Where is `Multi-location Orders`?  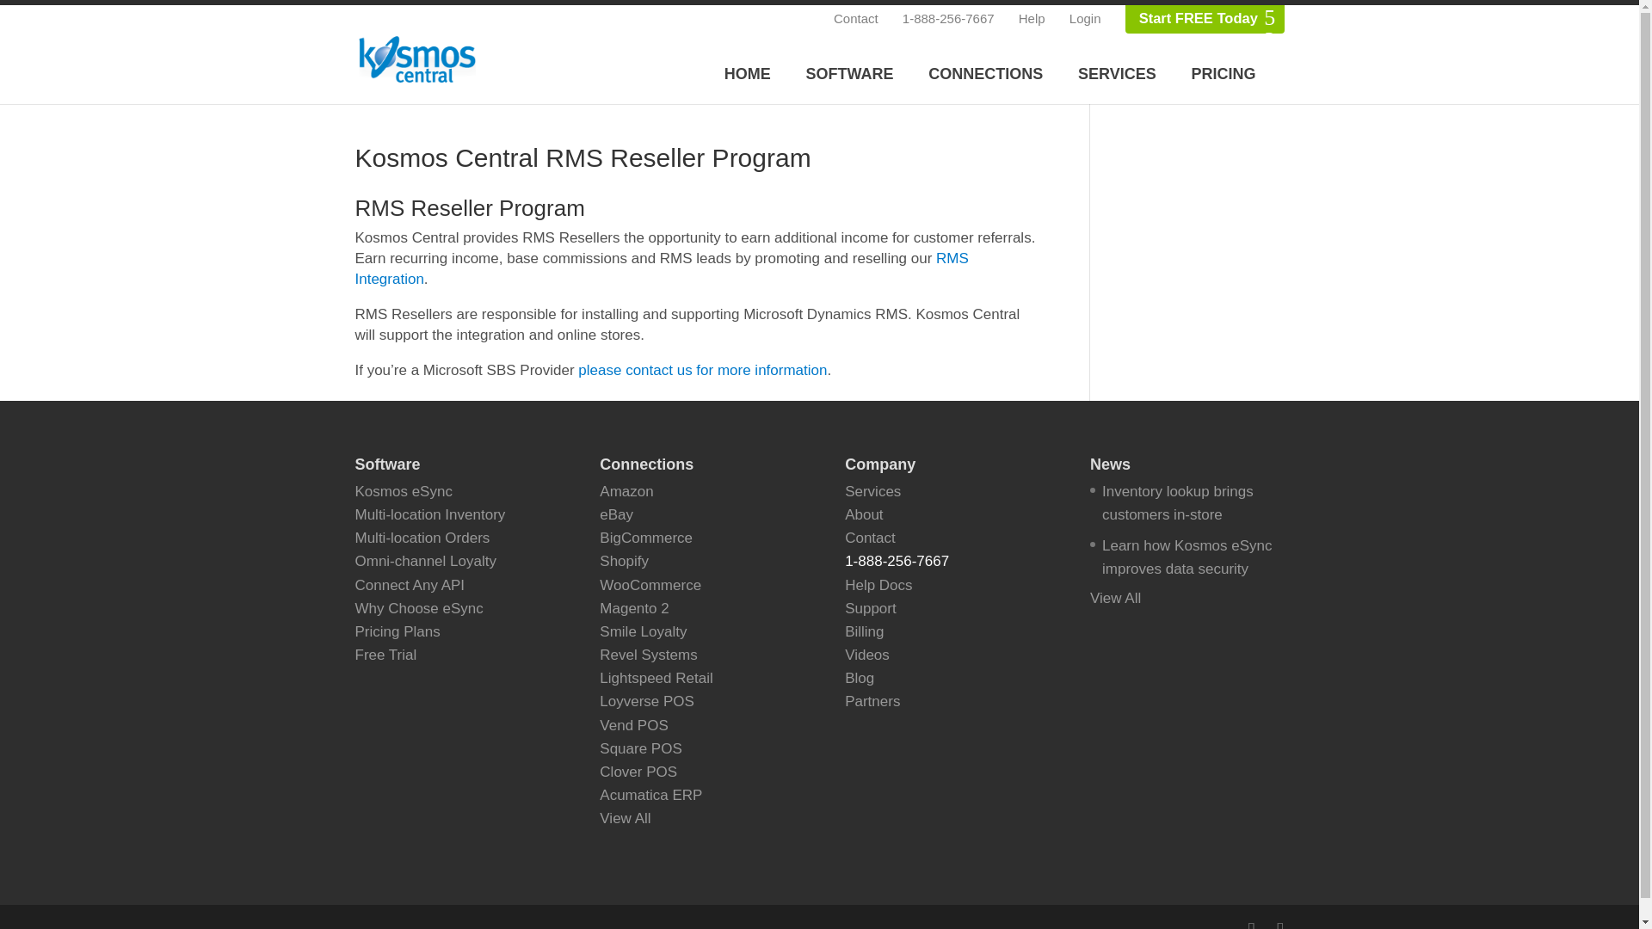 Multi-location Orders is located at coordinates (422, 538).